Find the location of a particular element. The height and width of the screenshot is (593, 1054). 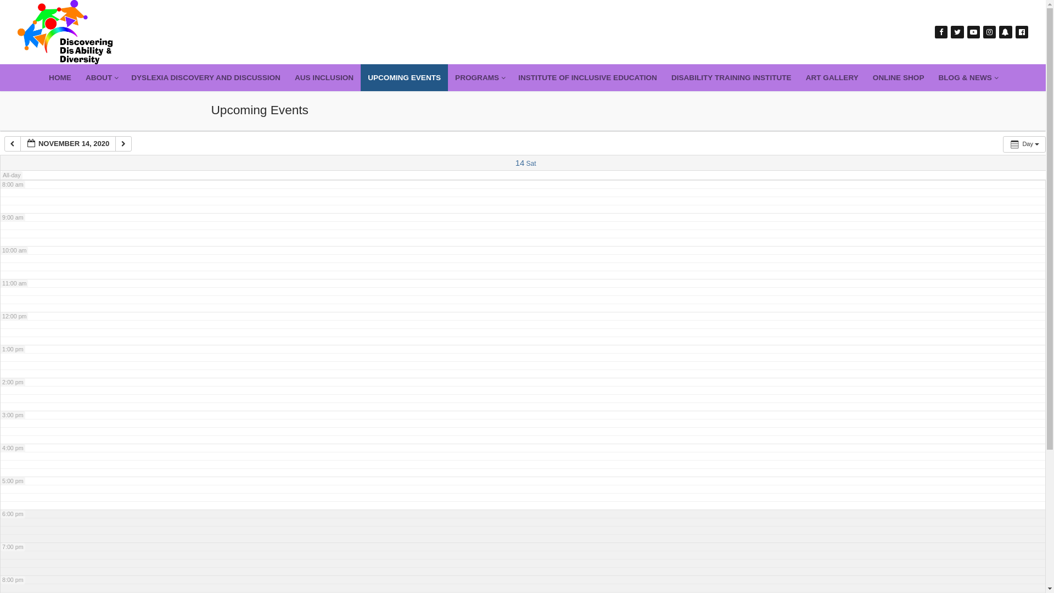

Facebook is located at coordinates (941, 32).